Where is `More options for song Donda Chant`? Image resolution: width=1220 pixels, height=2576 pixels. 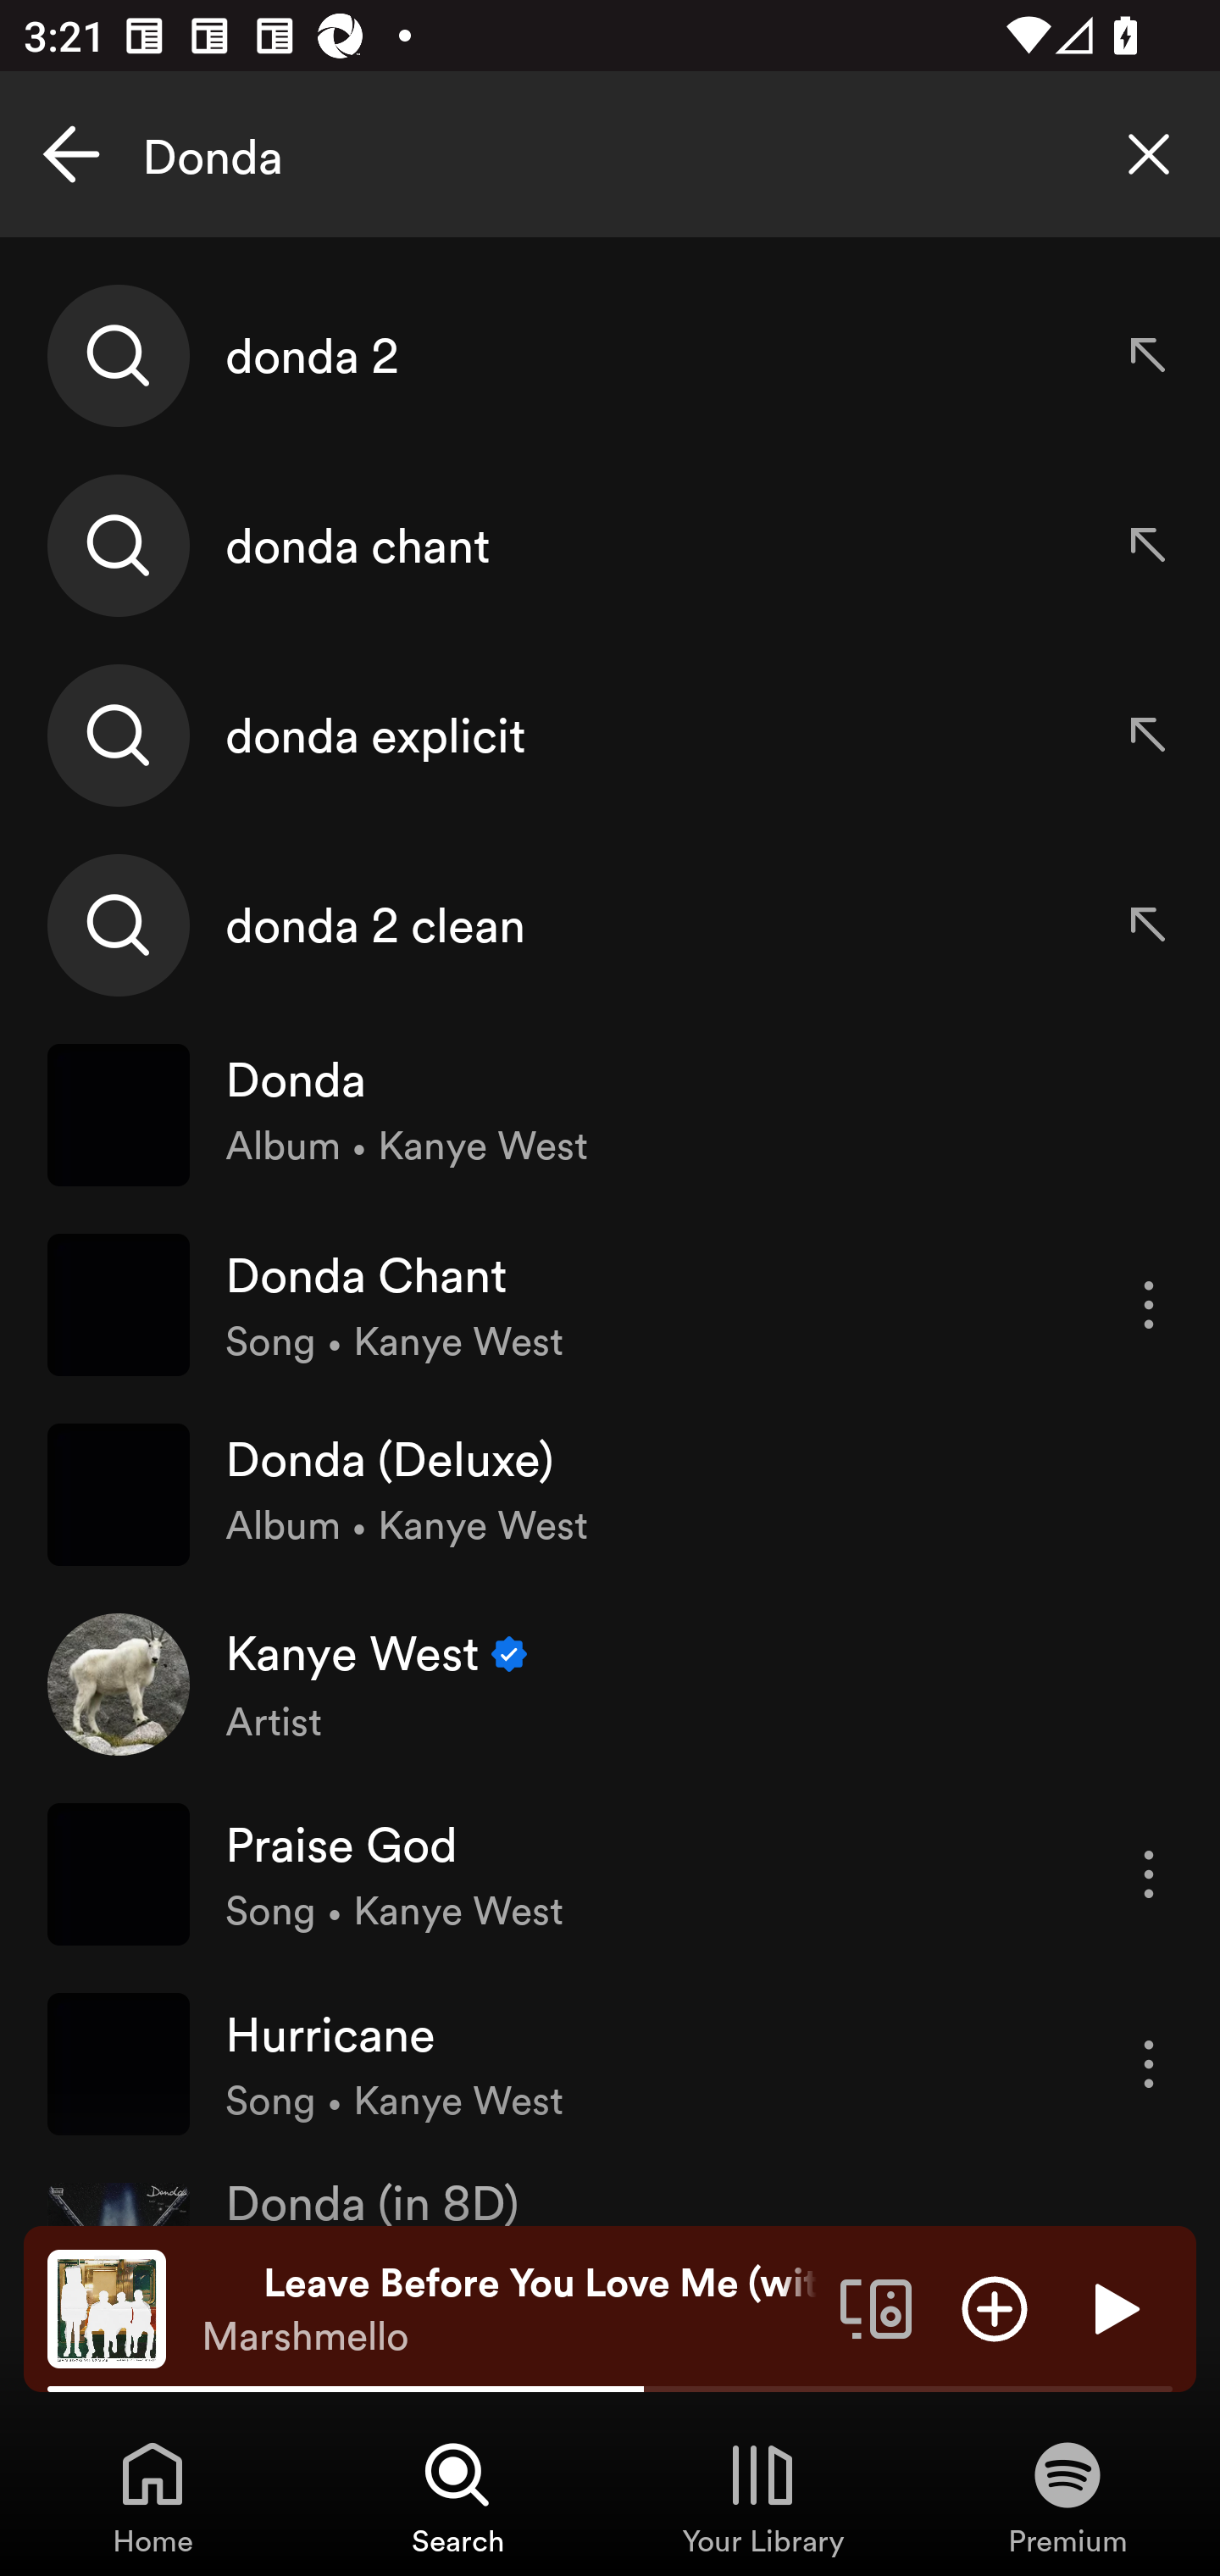
More options for song Donda Chant is located at coordinates (1149, 1305).